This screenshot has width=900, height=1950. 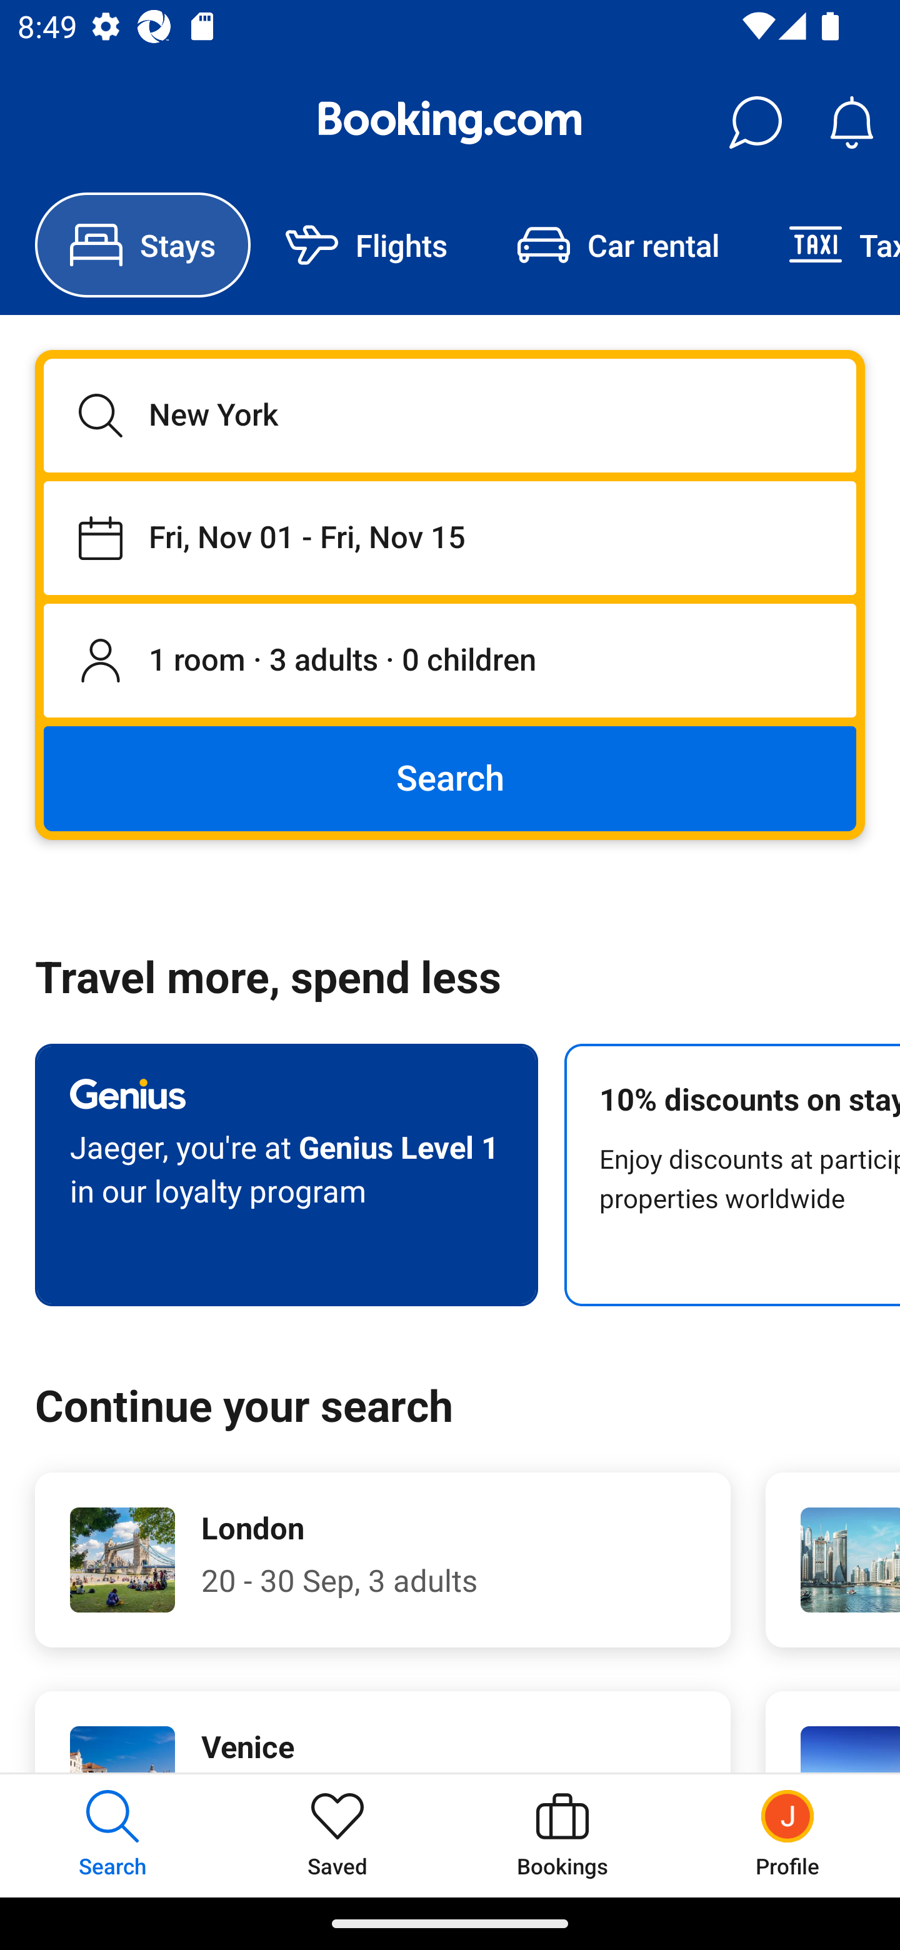 What do you see at coordinates (450, 537) in the screenshot?
I see `Staying from Fri, Nov 01 until Fri, Nov 15` at bounding box center [450, 537].